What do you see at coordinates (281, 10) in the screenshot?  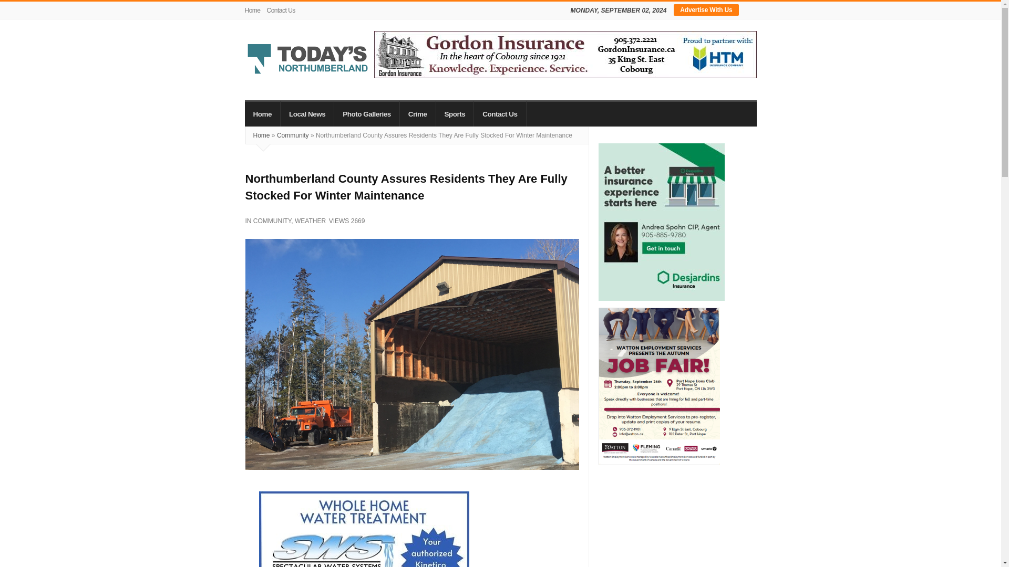 I see `Contact Us` at bounding box center [281, 10].